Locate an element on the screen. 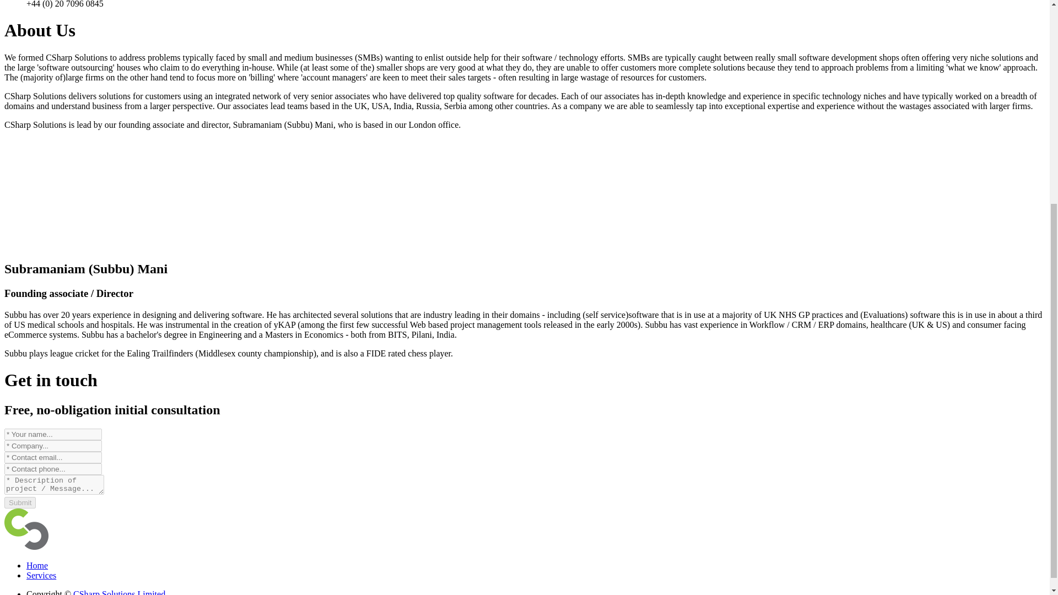  Home is located at coordinates (37, 565).